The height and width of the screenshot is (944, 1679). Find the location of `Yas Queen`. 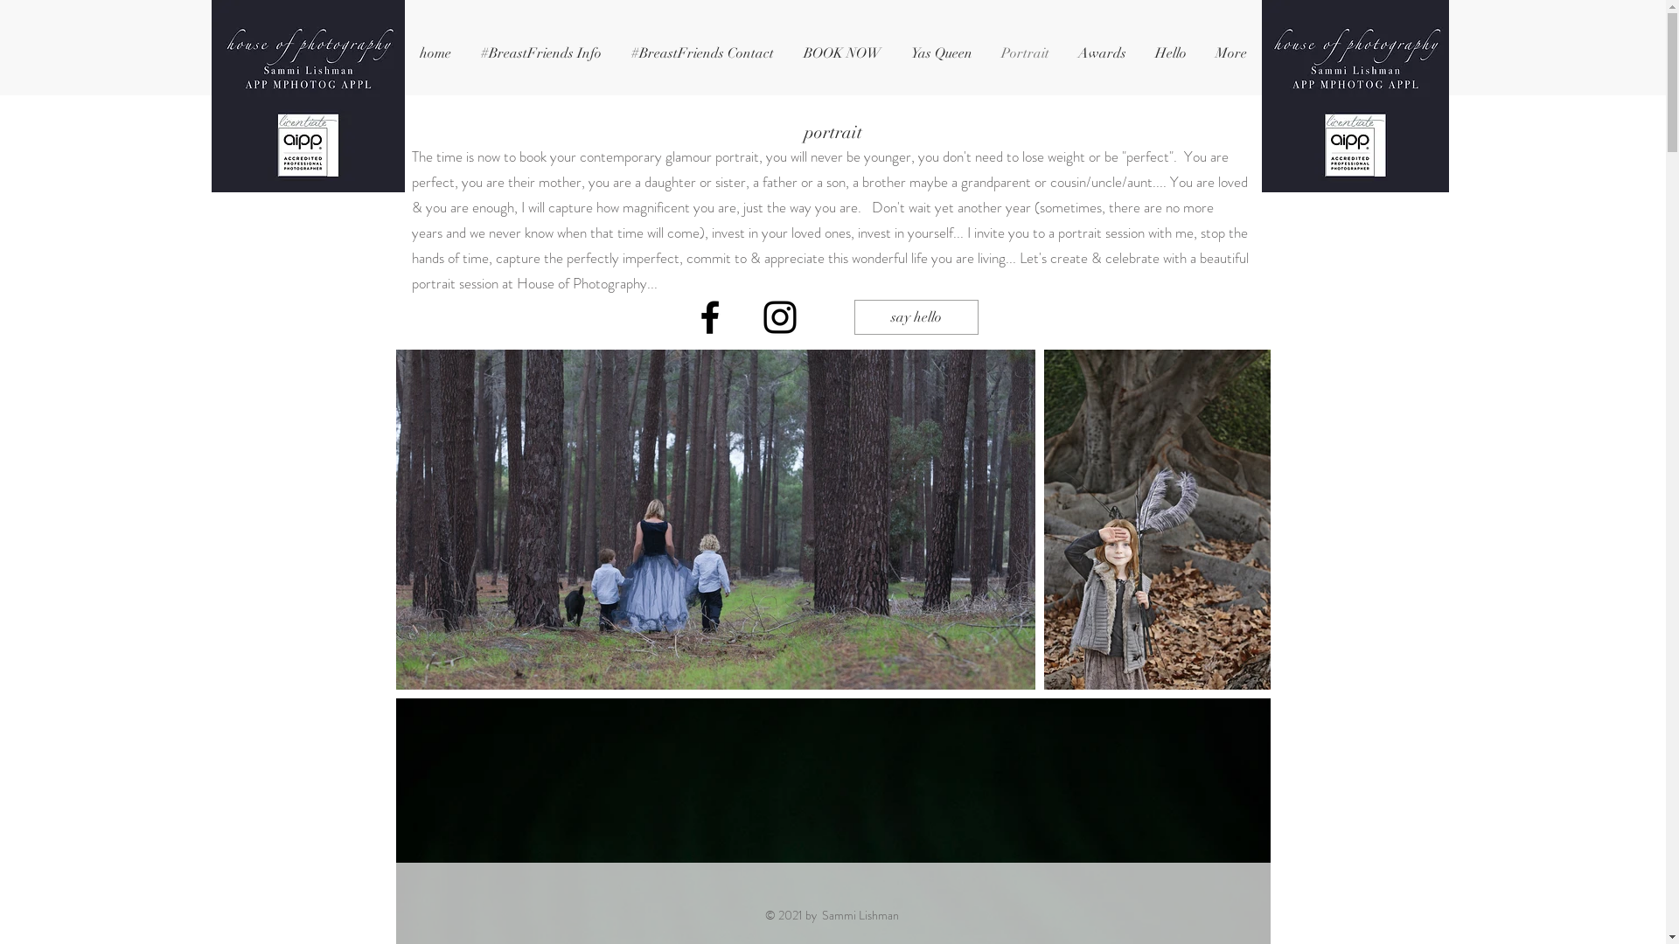

Yas Queen is located at coordinates (941, 54).